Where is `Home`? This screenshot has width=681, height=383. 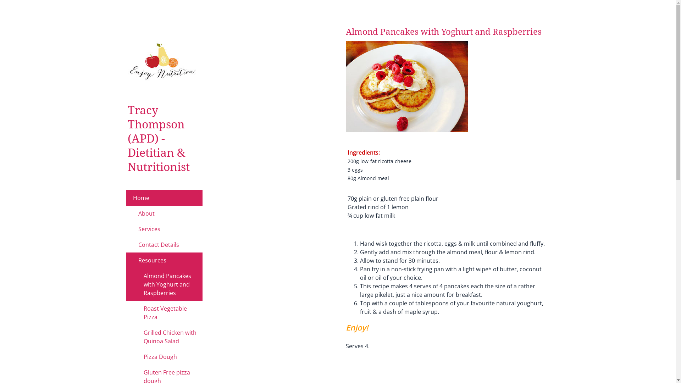 Home is located at coordinates (164, 198).